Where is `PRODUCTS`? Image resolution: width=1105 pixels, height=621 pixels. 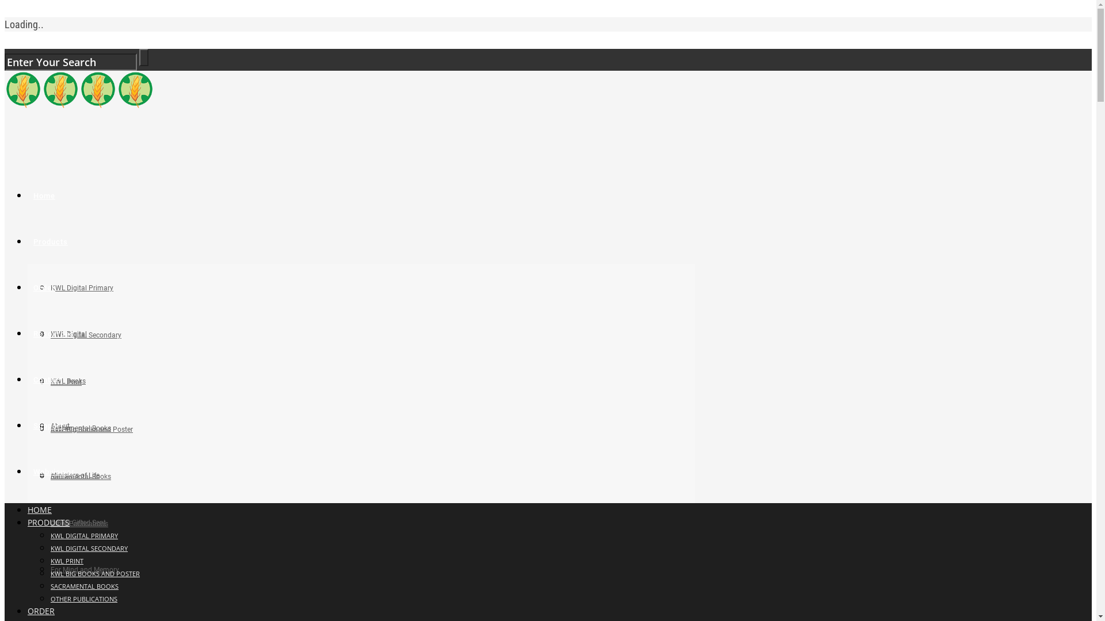
PRODUCTS is located at coordinates (48, 522).